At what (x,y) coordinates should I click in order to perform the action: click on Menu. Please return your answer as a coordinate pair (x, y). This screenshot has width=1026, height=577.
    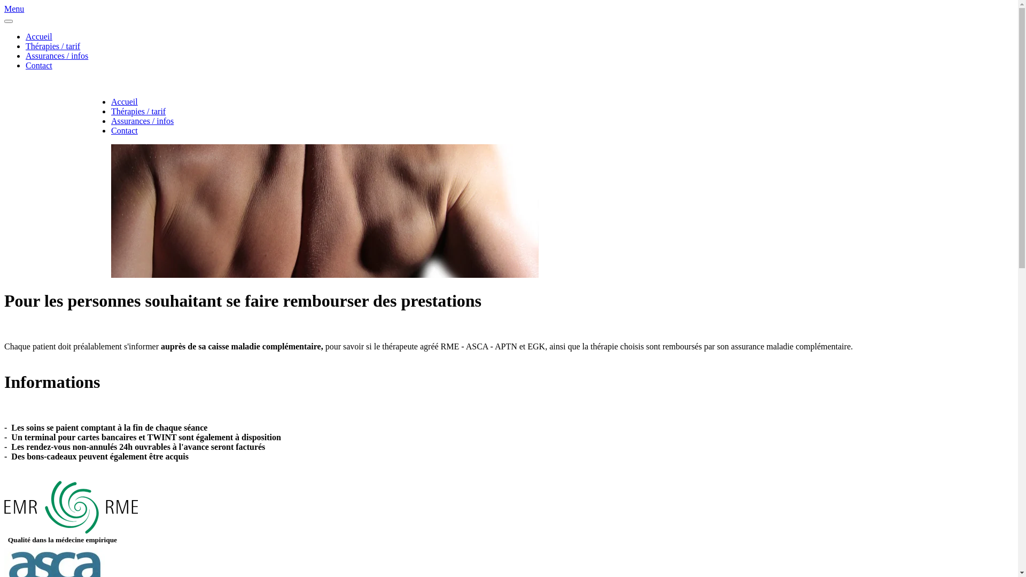
    Looking at the image, I should click on (509, 9).